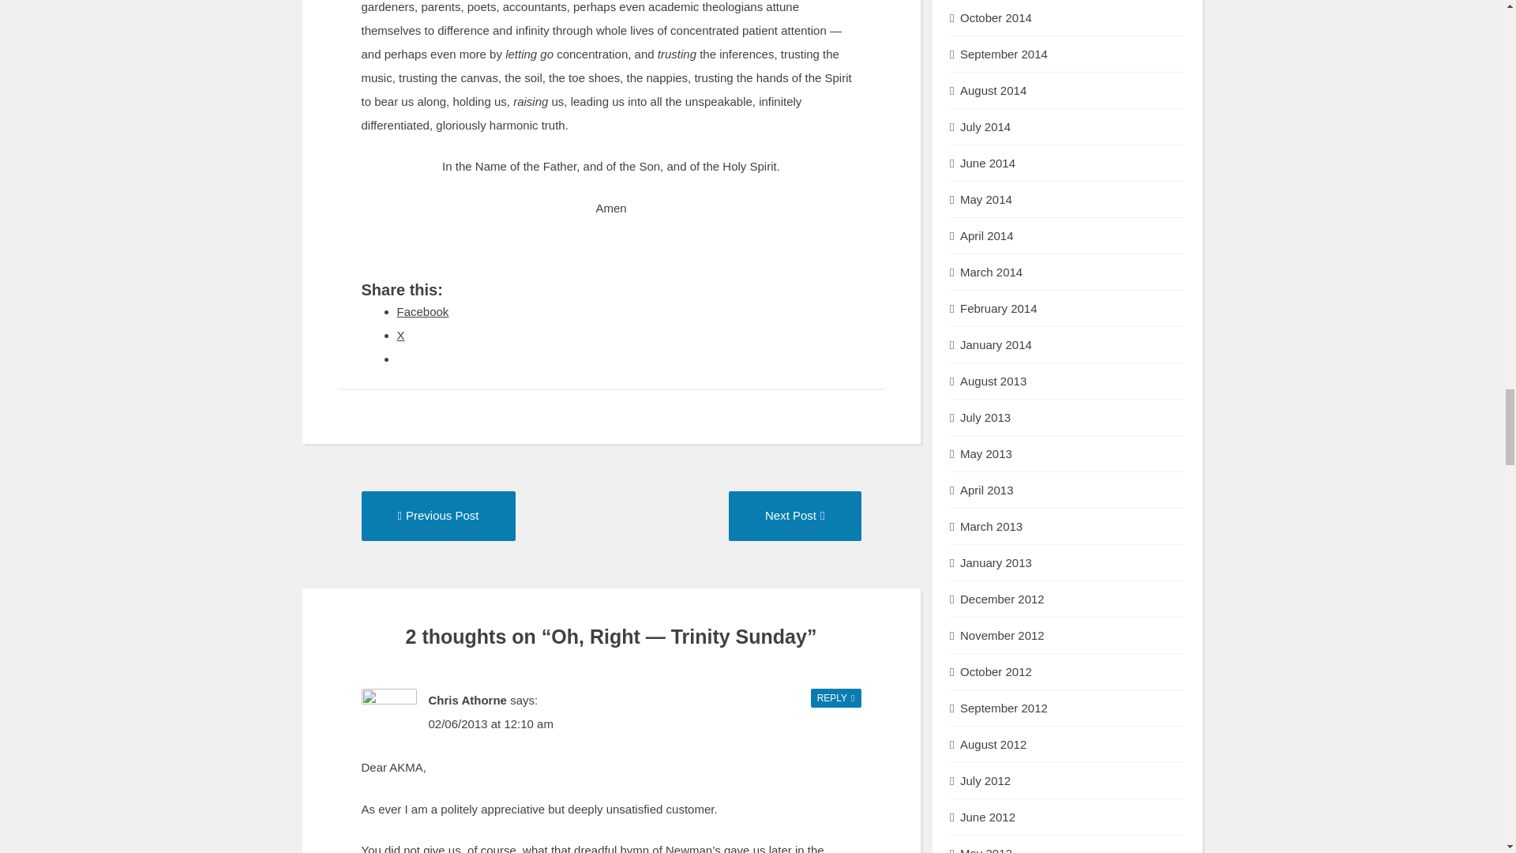 The image size is (1516, 853). What do you see at coordinates (794, 516) in the screenshot?
I see `Click to share on Facebook` at bounding box center [794, 516].